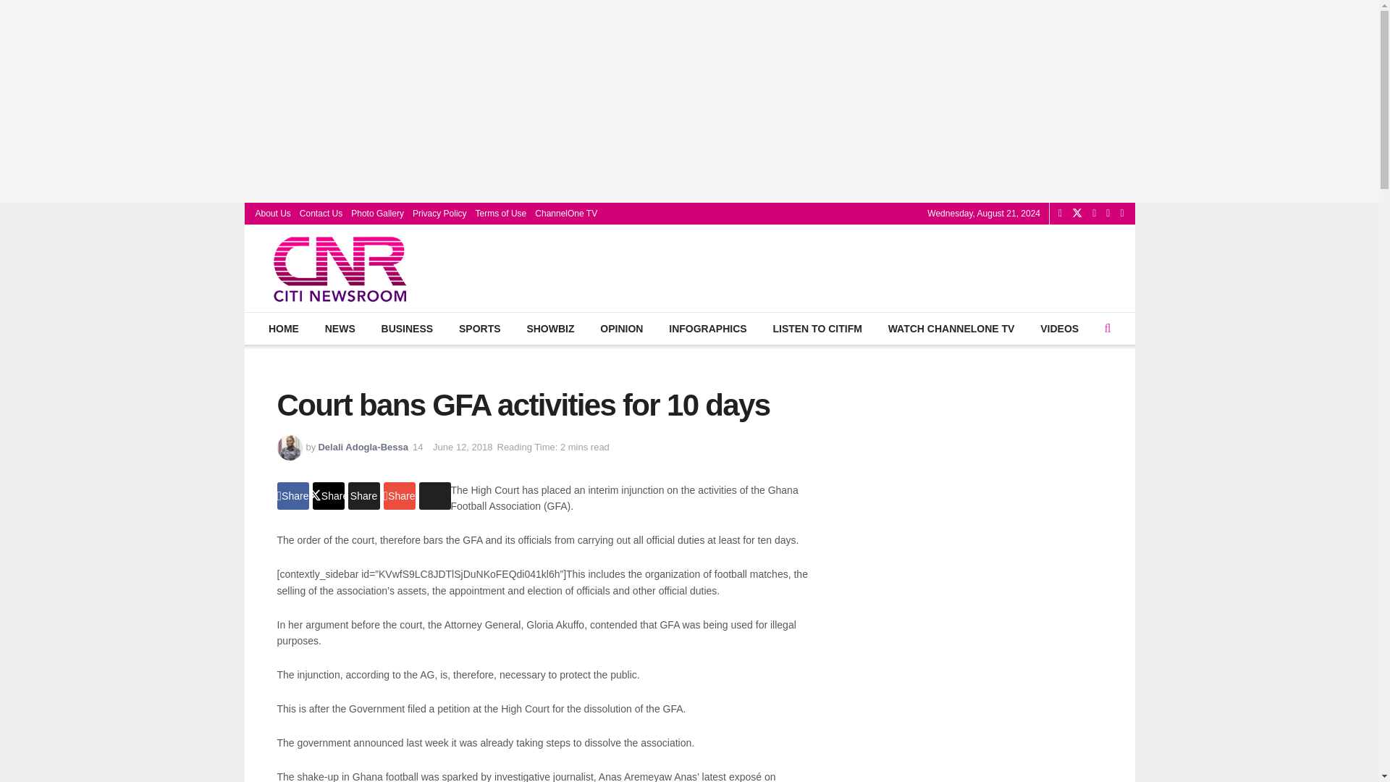  Describe the element at coordinates (707, 329) in the screenshot. I see `INFOGRAPHICS` at that location.